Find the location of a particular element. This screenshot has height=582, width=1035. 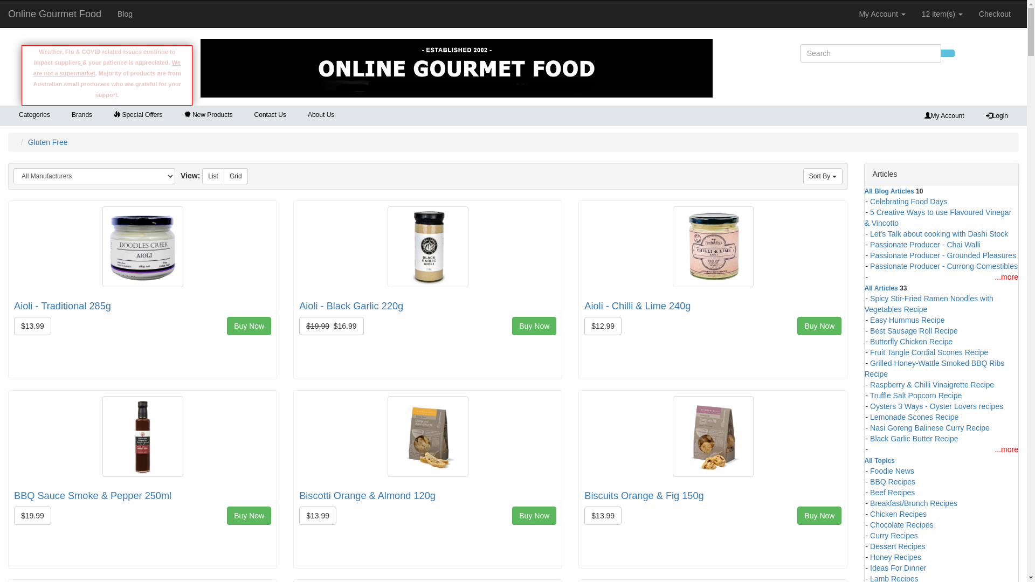

My Account is located at coordinates (944, 116).